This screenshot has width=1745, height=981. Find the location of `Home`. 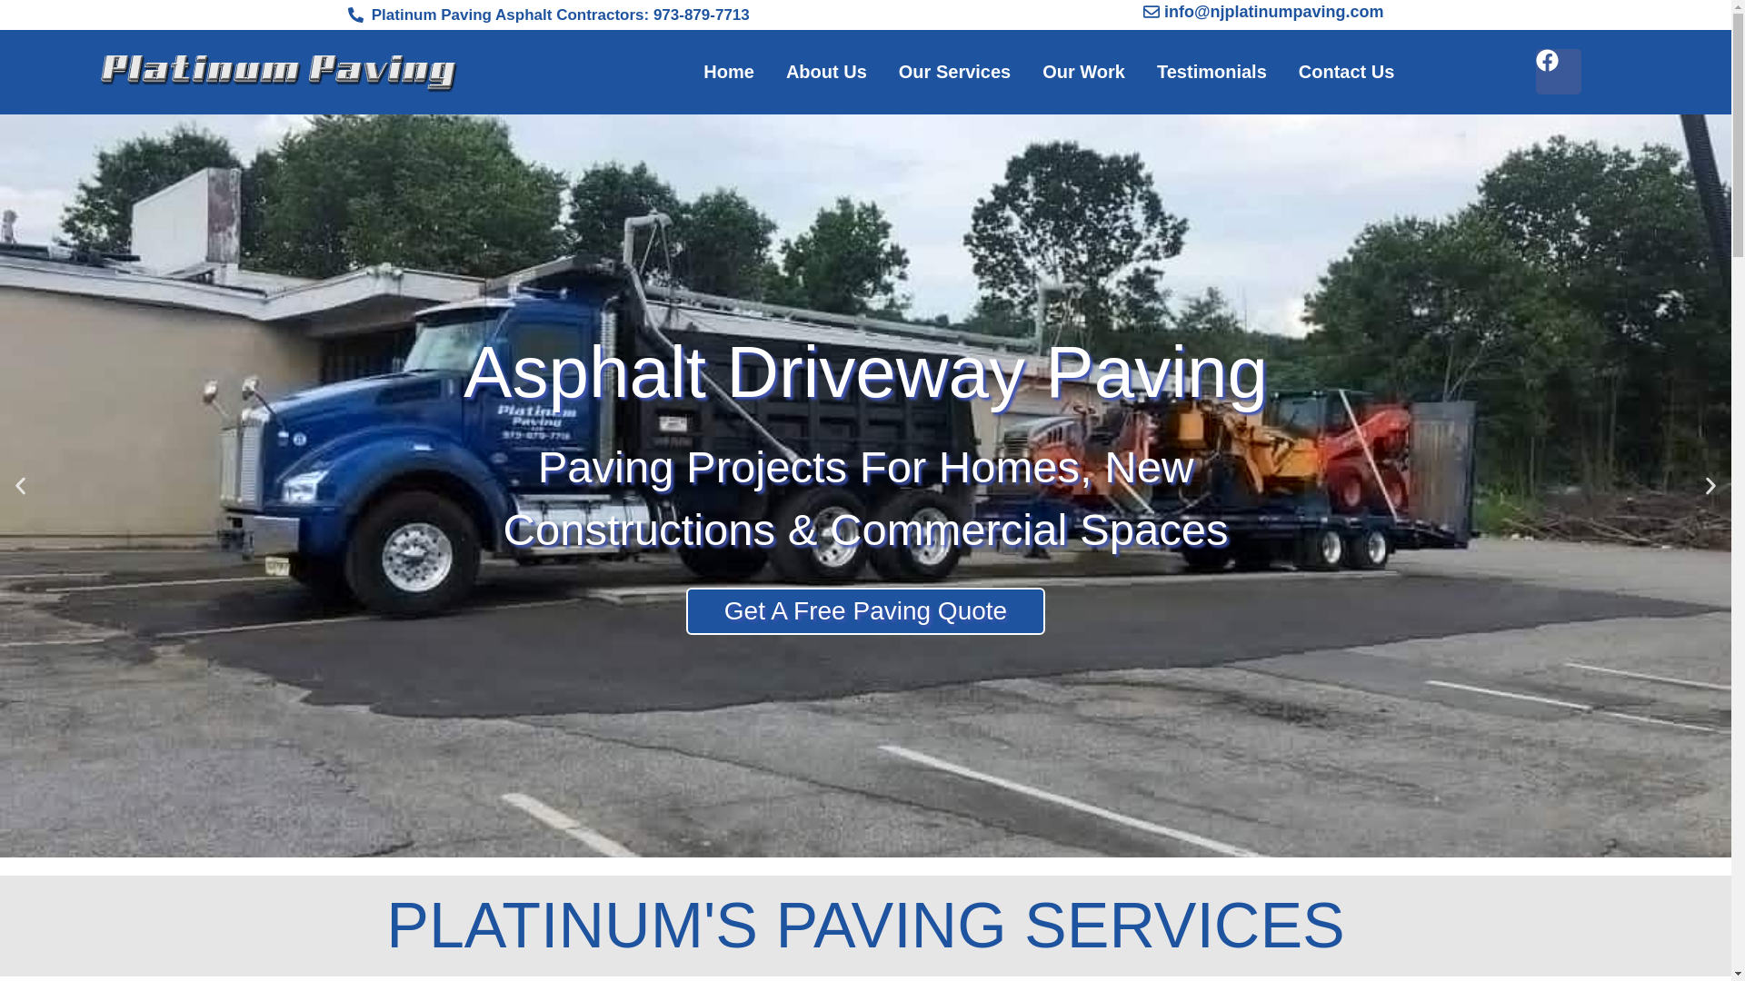

Home is located at coordinates (728, 71).